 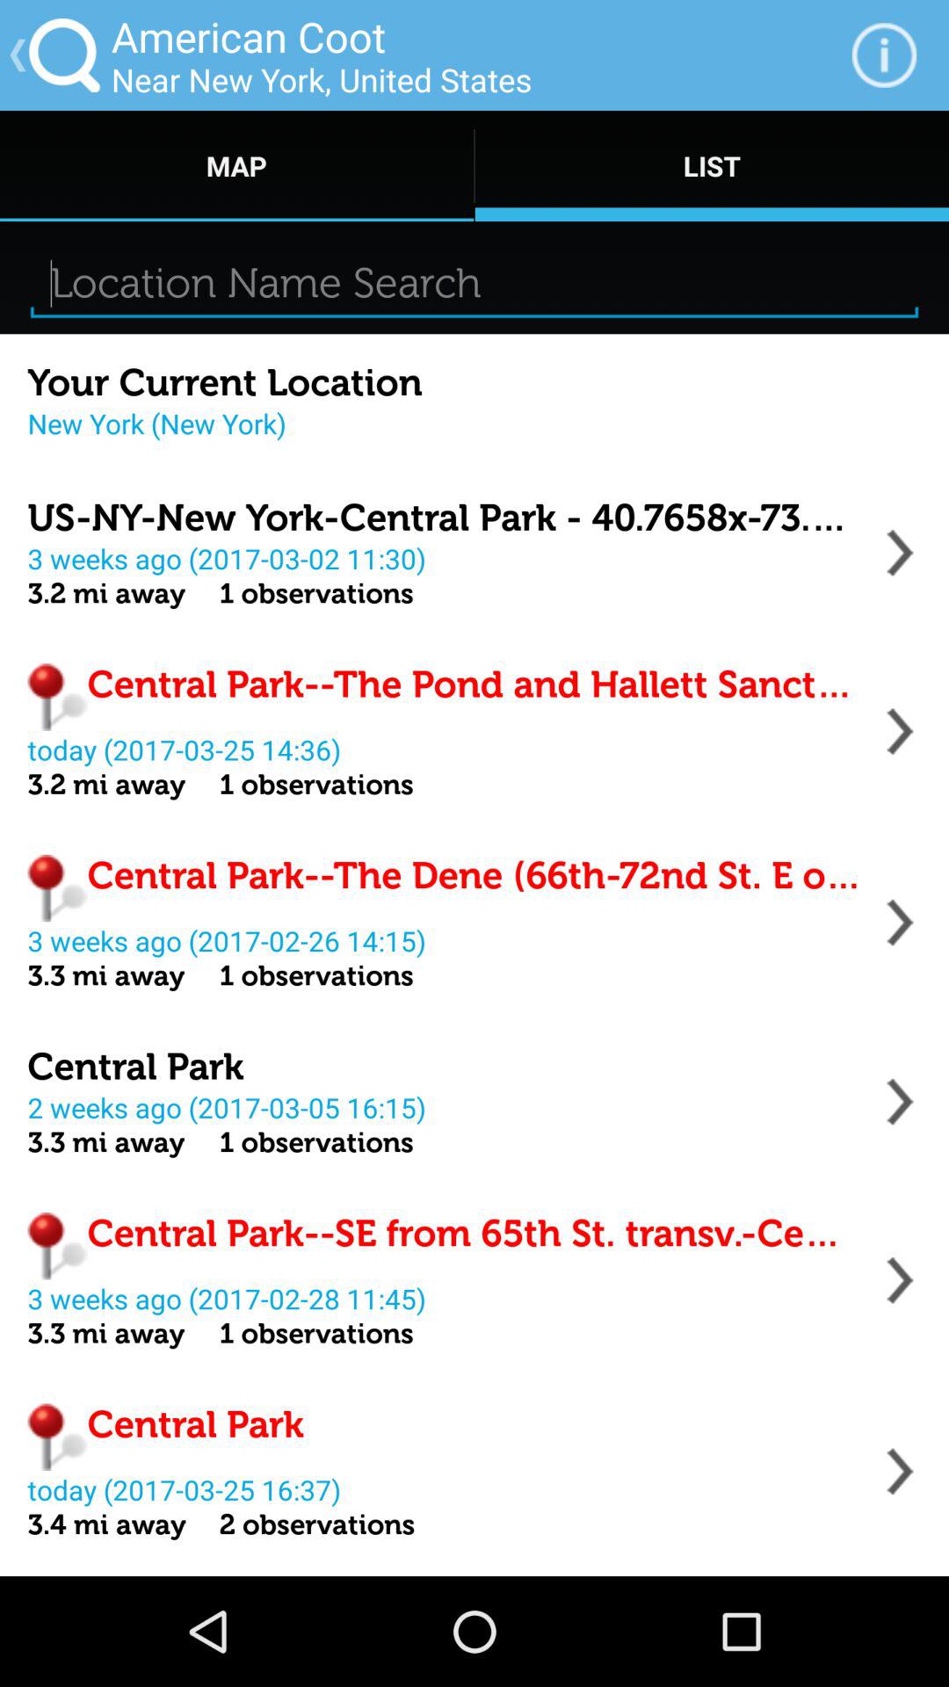 I want to click on choose the item above the your current location, so click(x=474, y=283).